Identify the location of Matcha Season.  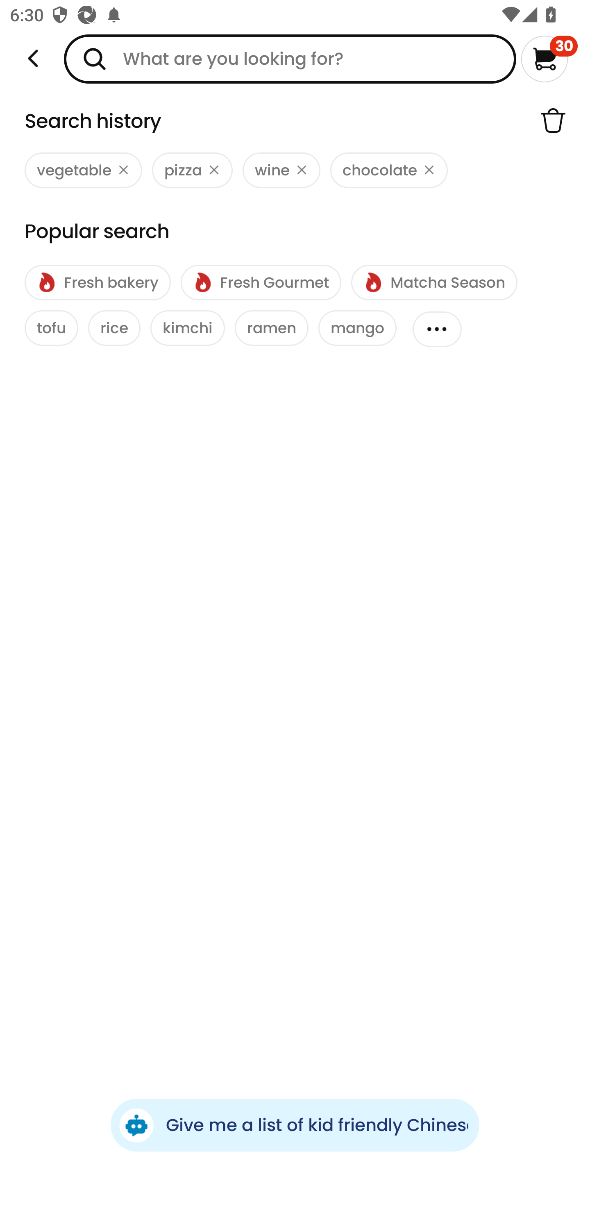
(434, 283).